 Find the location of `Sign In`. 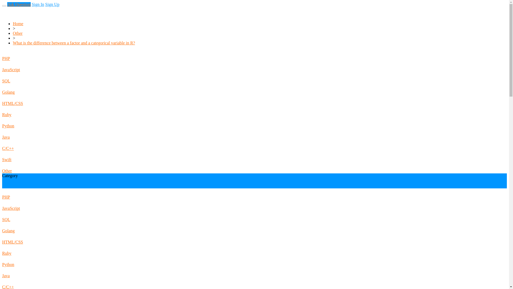

Sign In is located at coordinates (38, 4).